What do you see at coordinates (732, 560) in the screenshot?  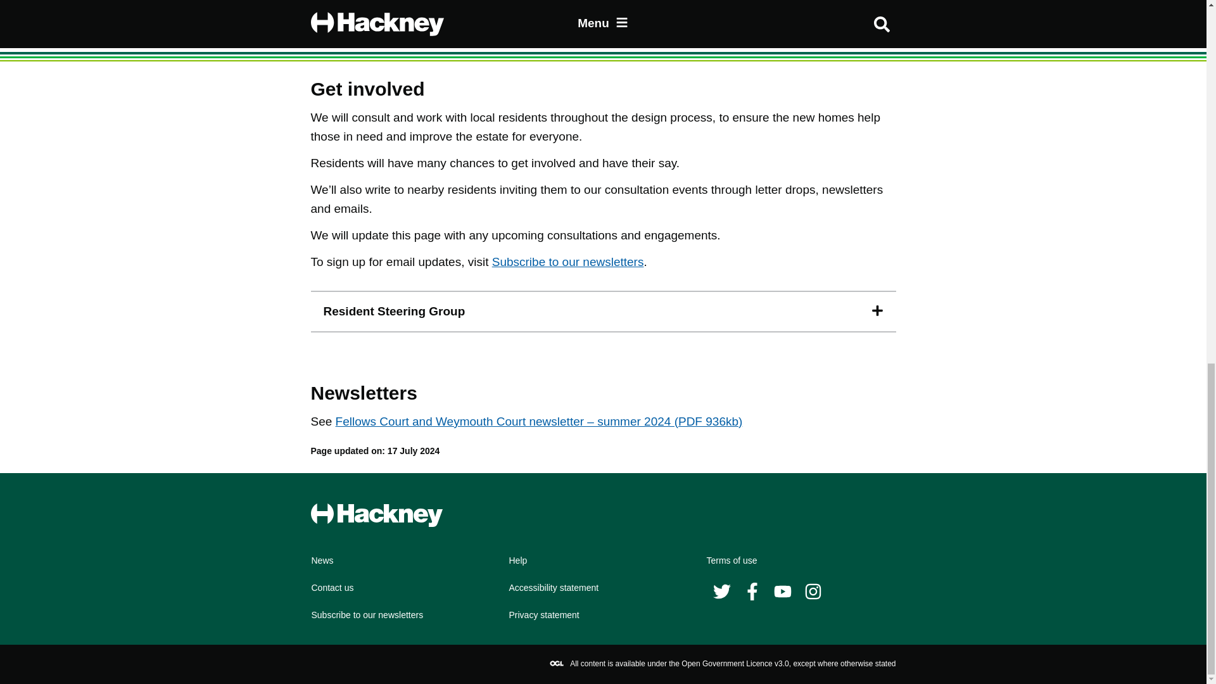 I see `Terms of use` at bounding box center [732, 560].